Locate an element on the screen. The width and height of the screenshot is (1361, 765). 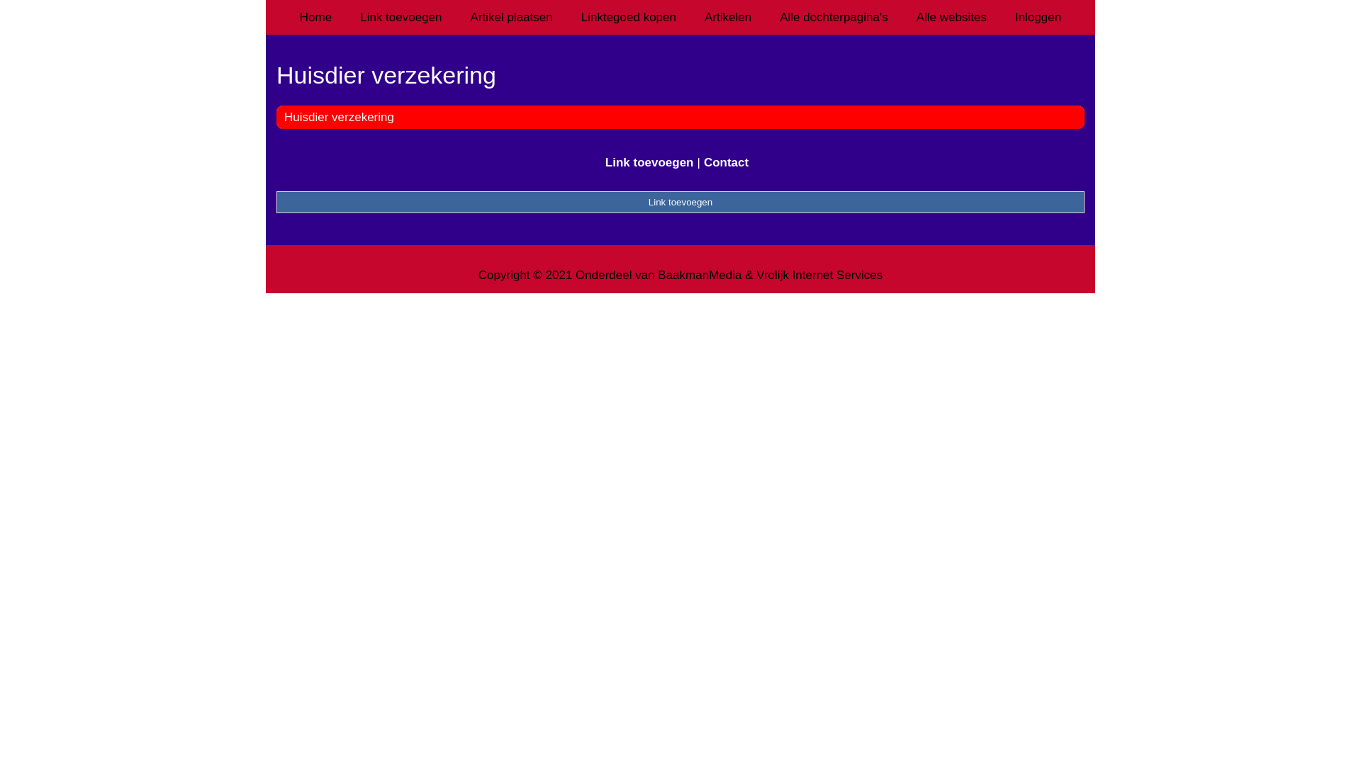
Alle websites is located at coordinates (951, 17).